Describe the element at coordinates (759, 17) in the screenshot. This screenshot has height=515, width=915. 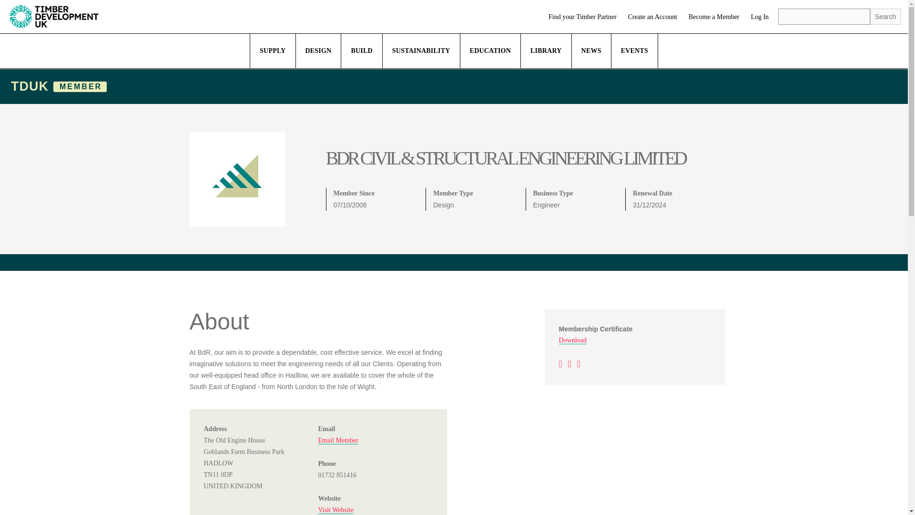
I see `Log In` at that location.